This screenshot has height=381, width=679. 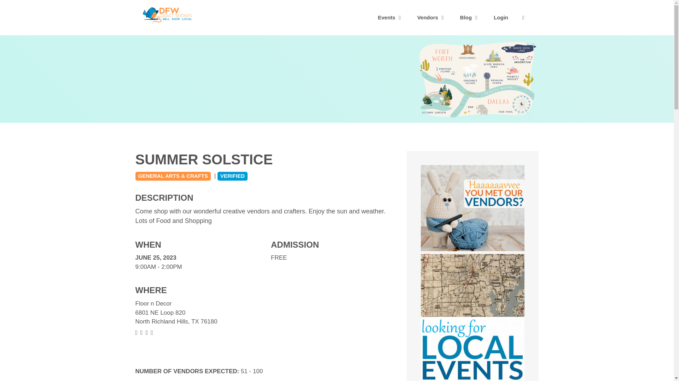 What do you see at coordinates (390, 18) in the screenshot?
I see `Events` at bounding box center [390, 18].